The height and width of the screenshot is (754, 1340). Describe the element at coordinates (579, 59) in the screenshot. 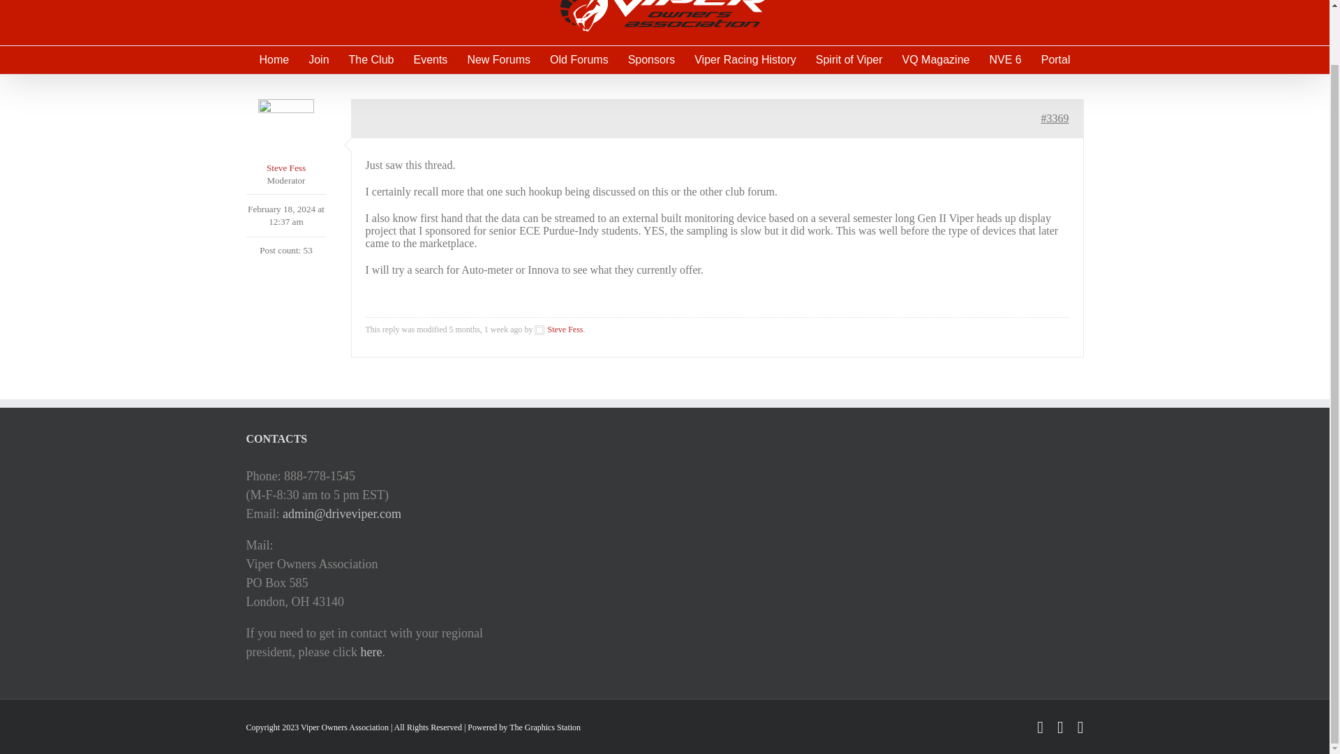

I see `Old Forums` at that location.